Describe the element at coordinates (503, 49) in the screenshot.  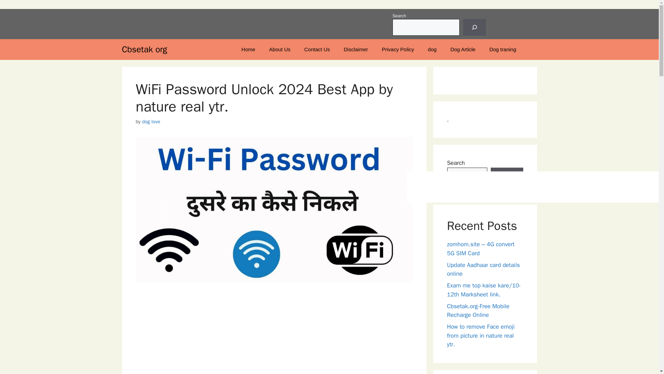
I see `Dog traning` at that location.